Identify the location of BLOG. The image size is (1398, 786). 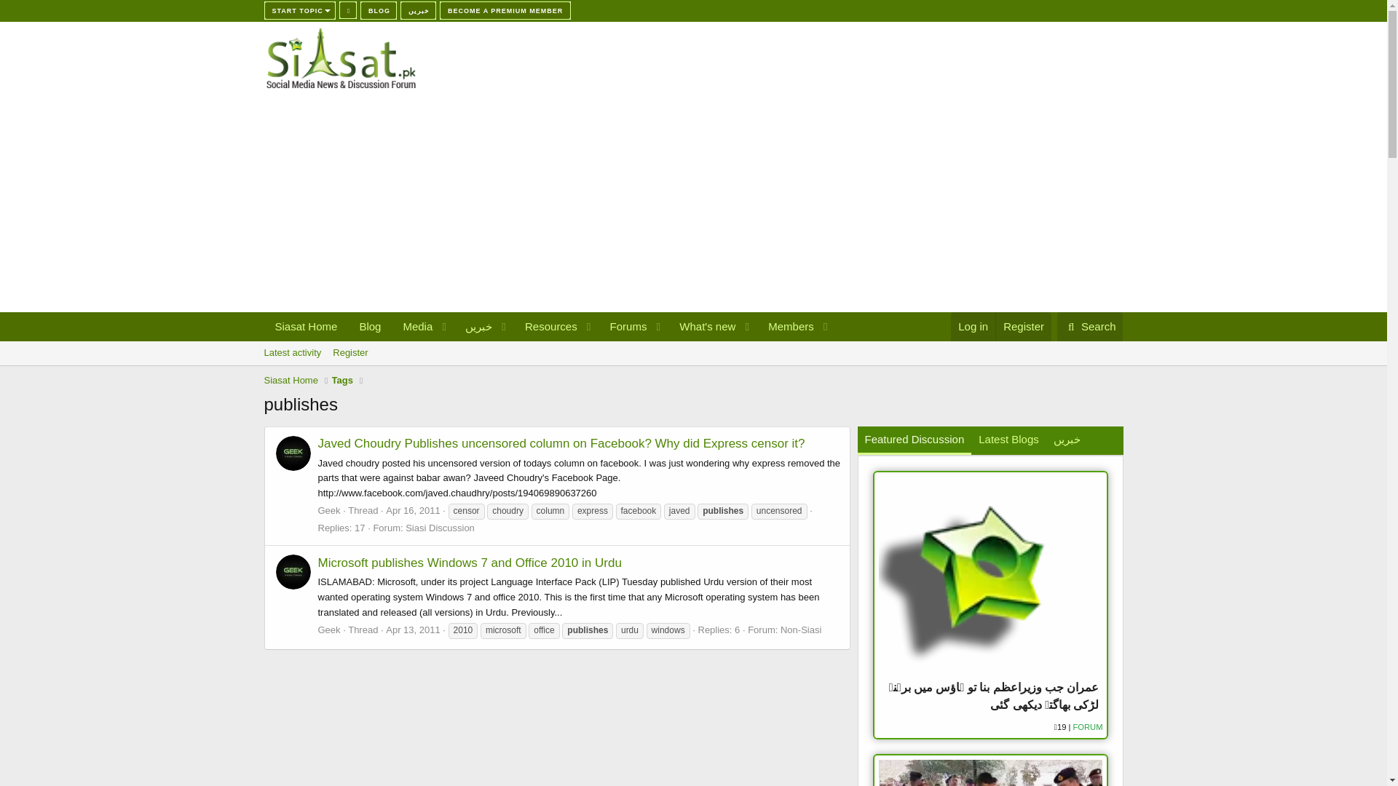
(379, 10).